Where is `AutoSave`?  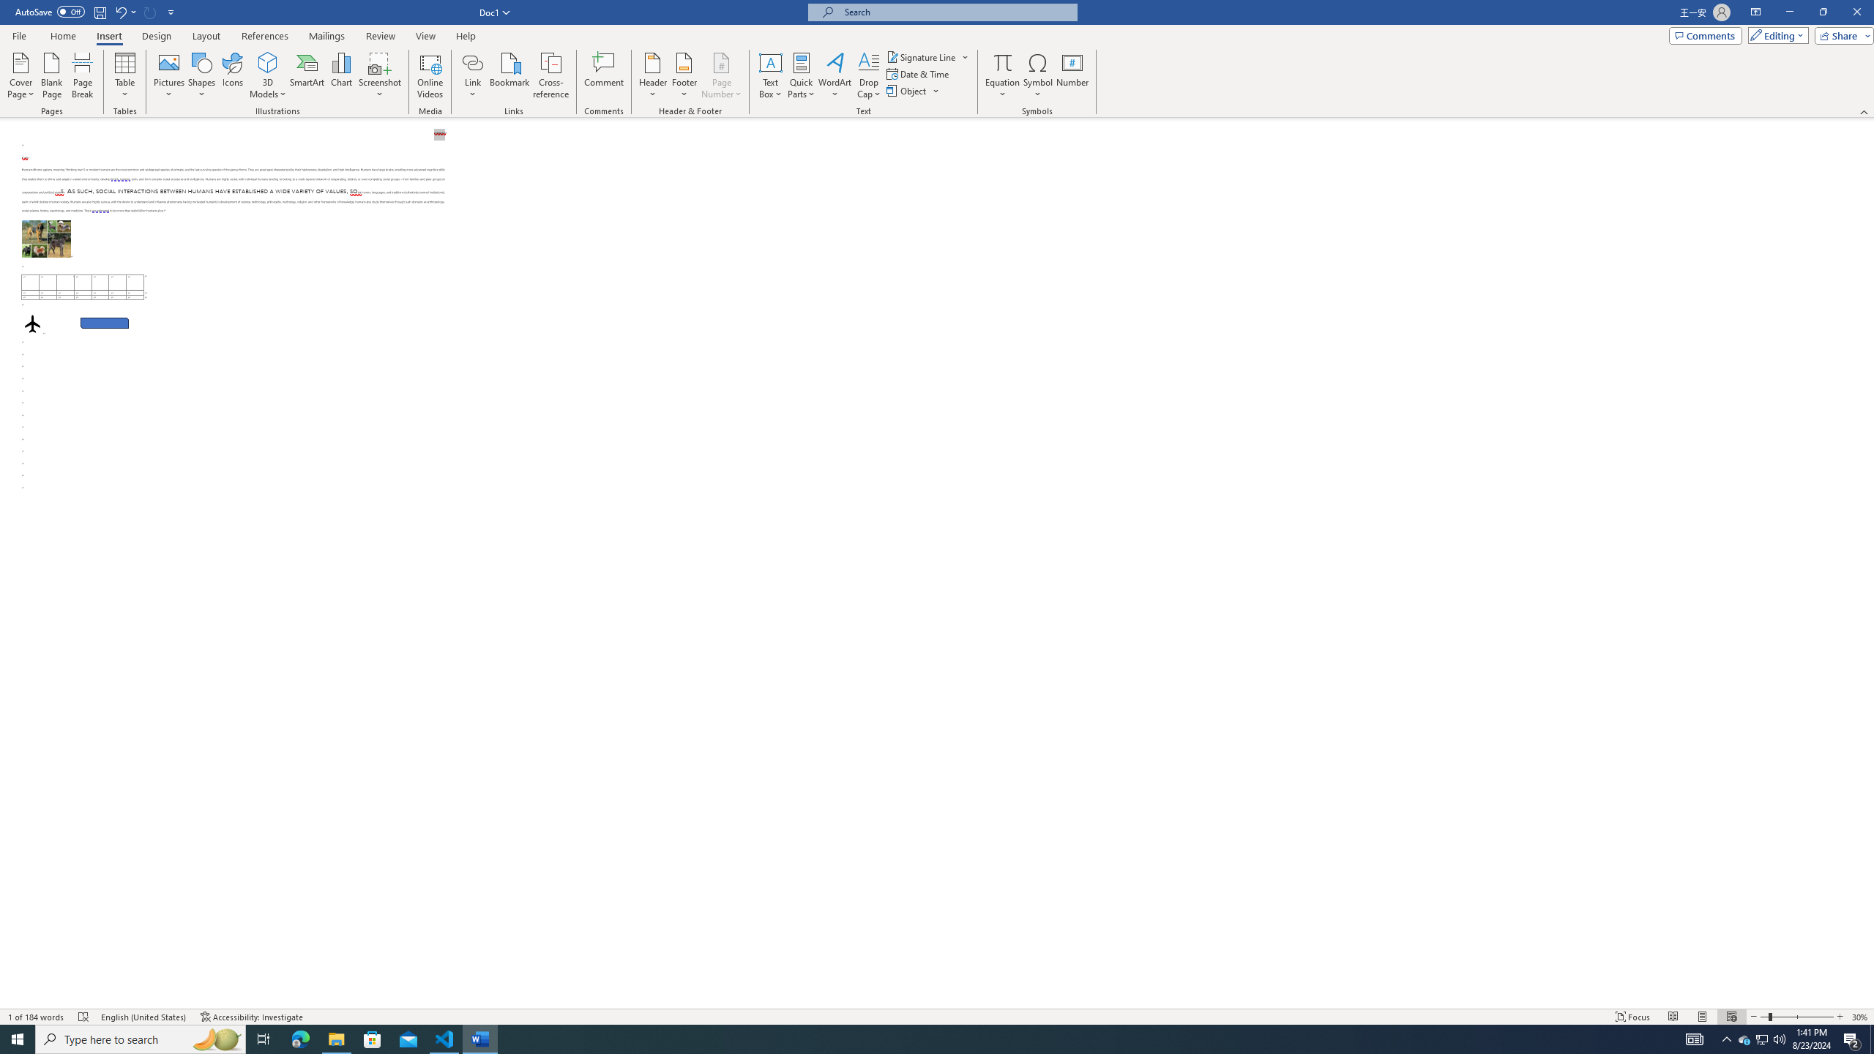
AutoSave is located at coordinates (50, 12).